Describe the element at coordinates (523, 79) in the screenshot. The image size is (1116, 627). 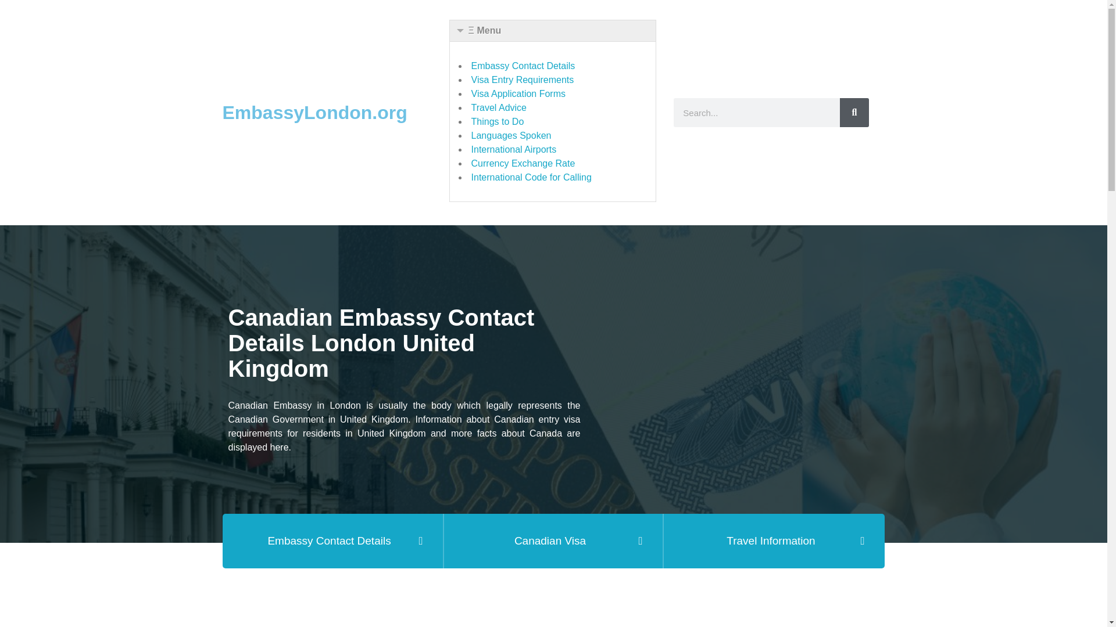
I see `Visa Entry Requirements` at that location.